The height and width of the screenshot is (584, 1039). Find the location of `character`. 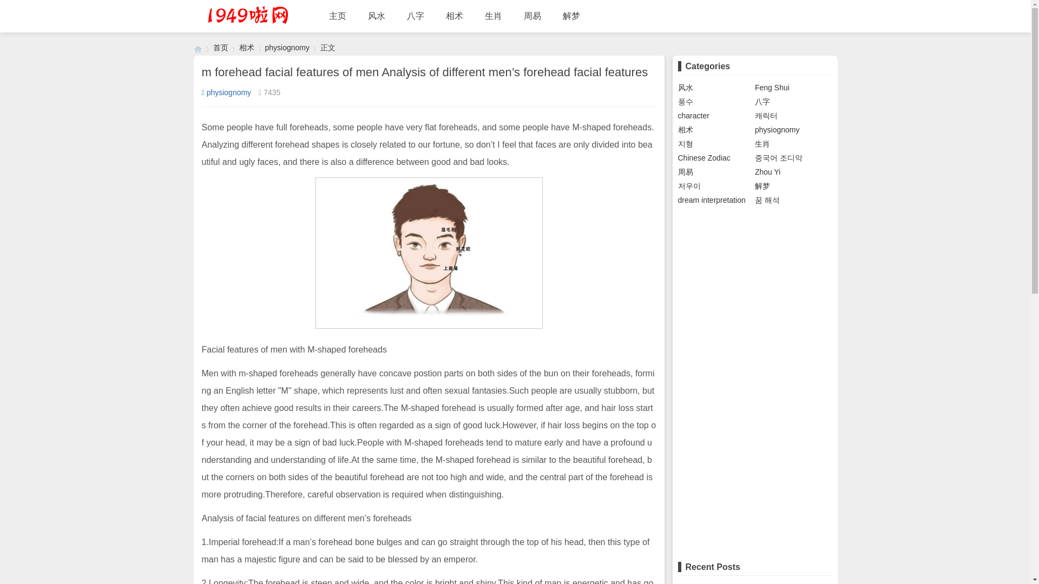

character is located at coordinates (693, 116).